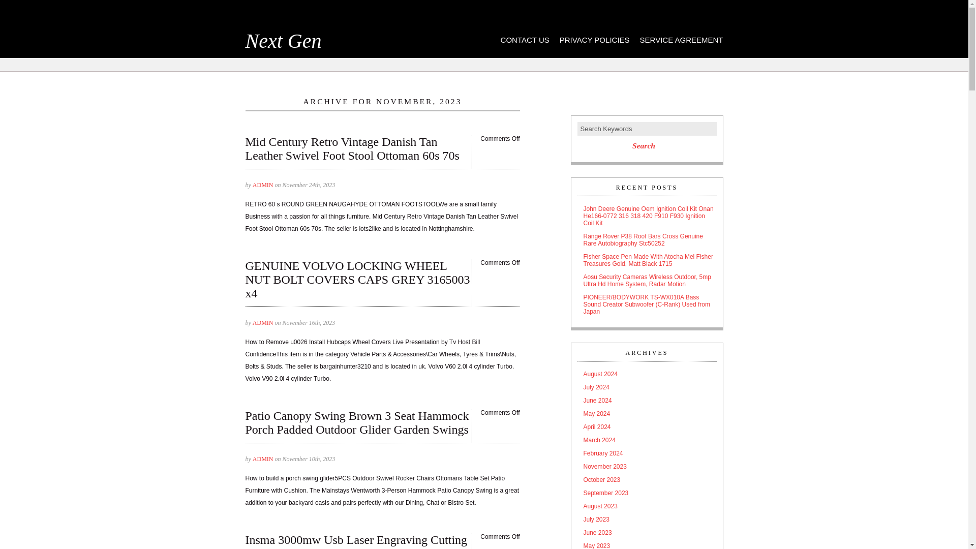 The height and width of the screenshot is (549, 976). What do you see at coordinates (525, 38) in the screenshot?
I see `CONTACT US` at bounding box center [525, 38].